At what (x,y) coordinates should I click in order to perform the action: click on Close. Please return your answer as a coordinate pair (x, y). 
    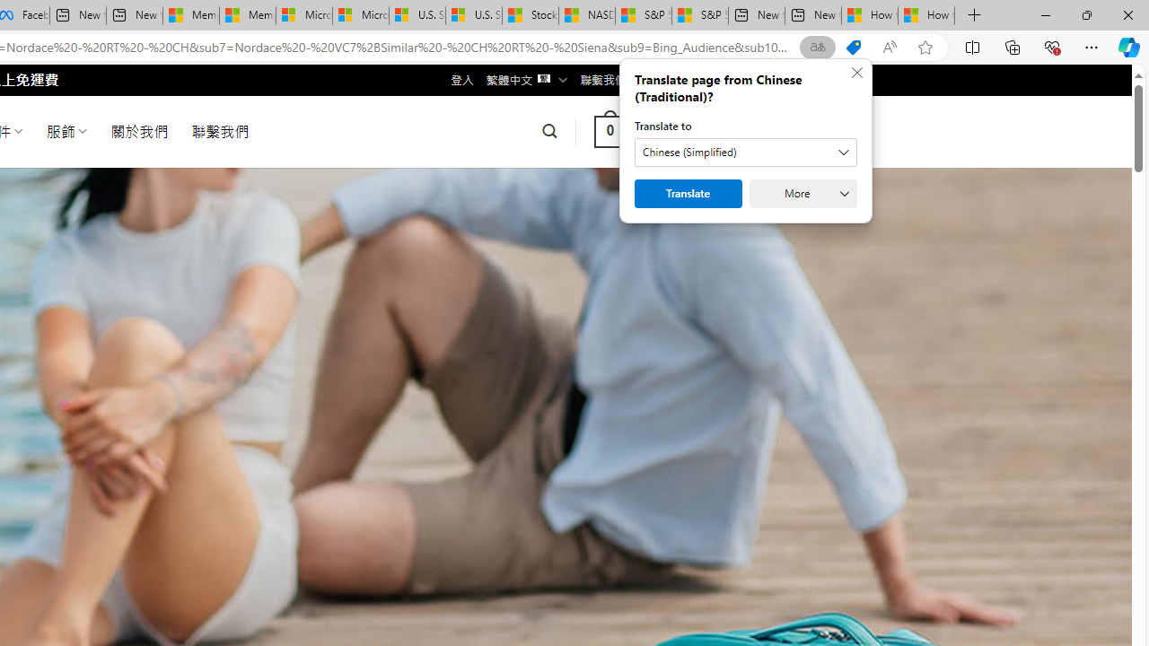
    Looking at the image, I should click on (1127, 14).